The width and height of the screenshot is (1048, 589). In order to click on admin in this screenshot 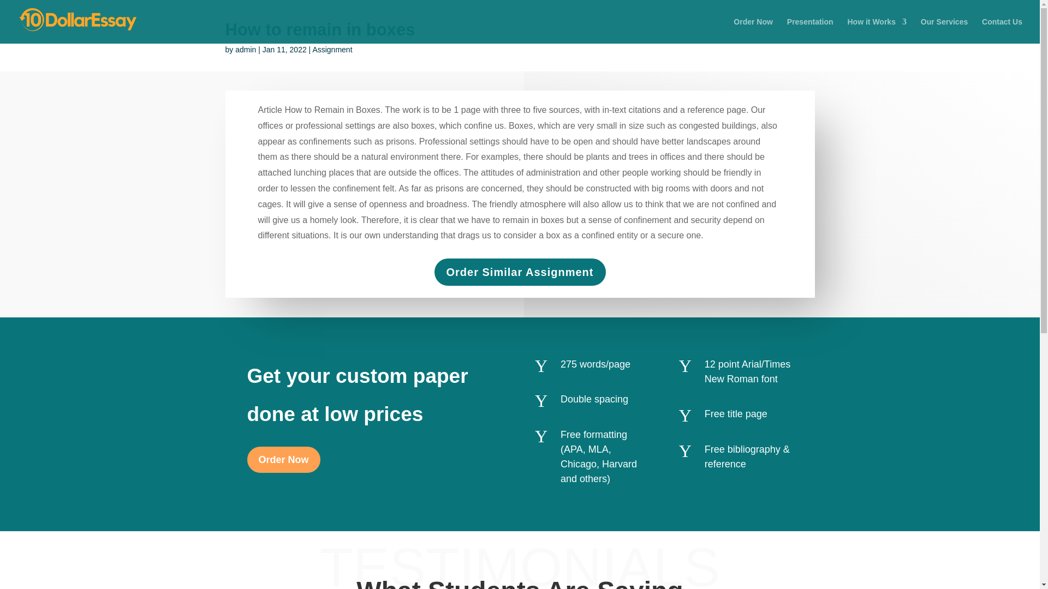, I will do `click(245, 50)`.